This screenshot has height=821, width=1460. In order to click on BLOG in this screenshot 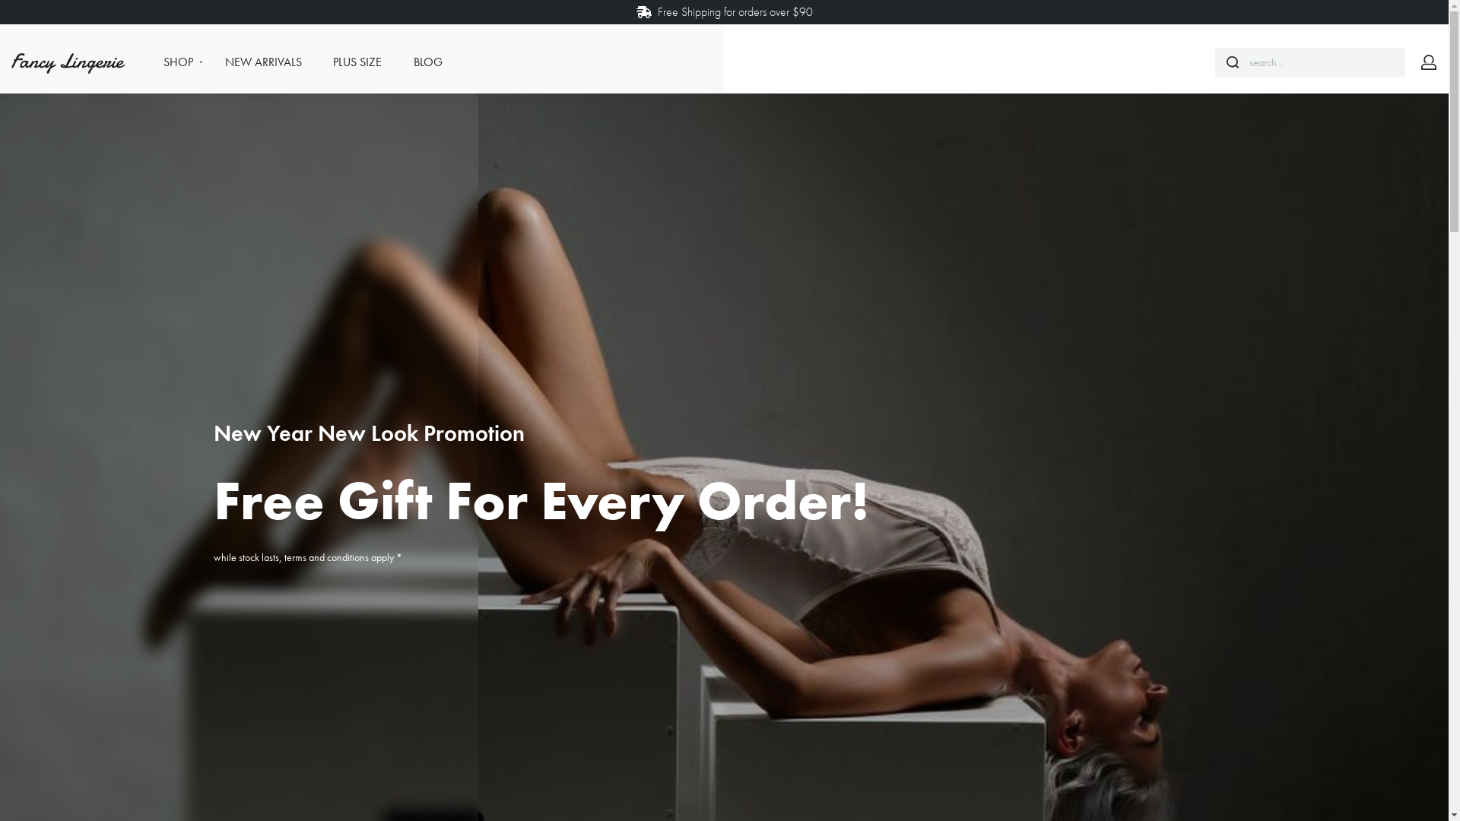, I will do `click(428, 62)`.